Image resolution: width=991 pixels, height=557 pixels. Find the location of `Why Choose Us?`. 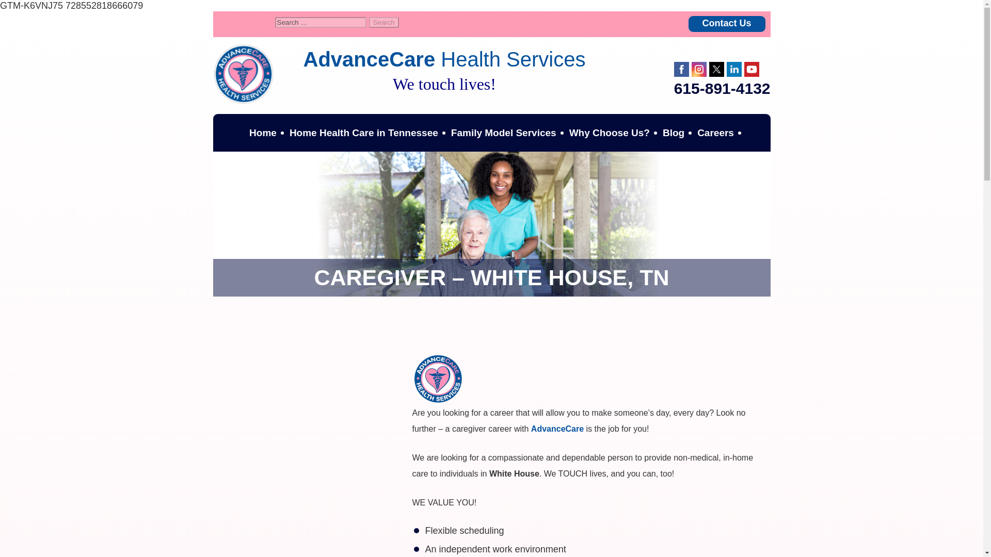

Why Choose Us? is located at coordinates (609, 133).